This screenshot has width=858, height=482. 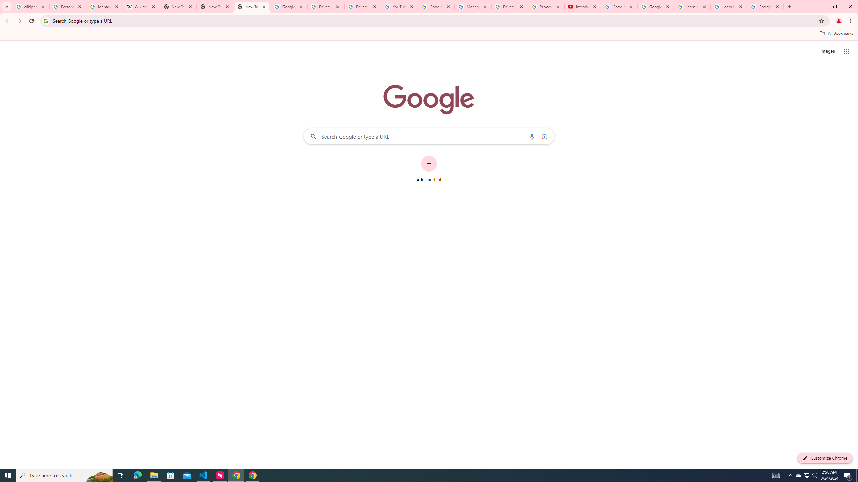 What do you see at coordinates (46, 21) in the screenshot?
I see `Search icon` at bounding box center [46, 21].